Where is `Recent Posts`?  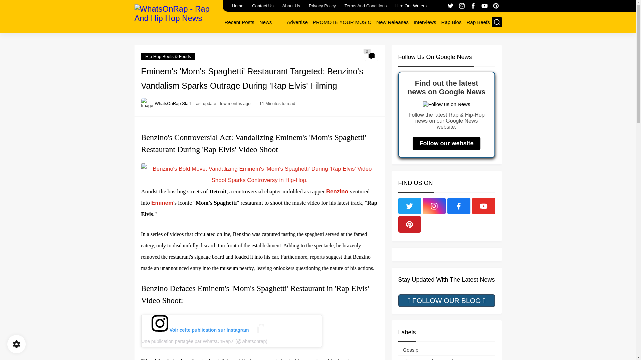
Recent Posts is located at coordinates (239, 22).